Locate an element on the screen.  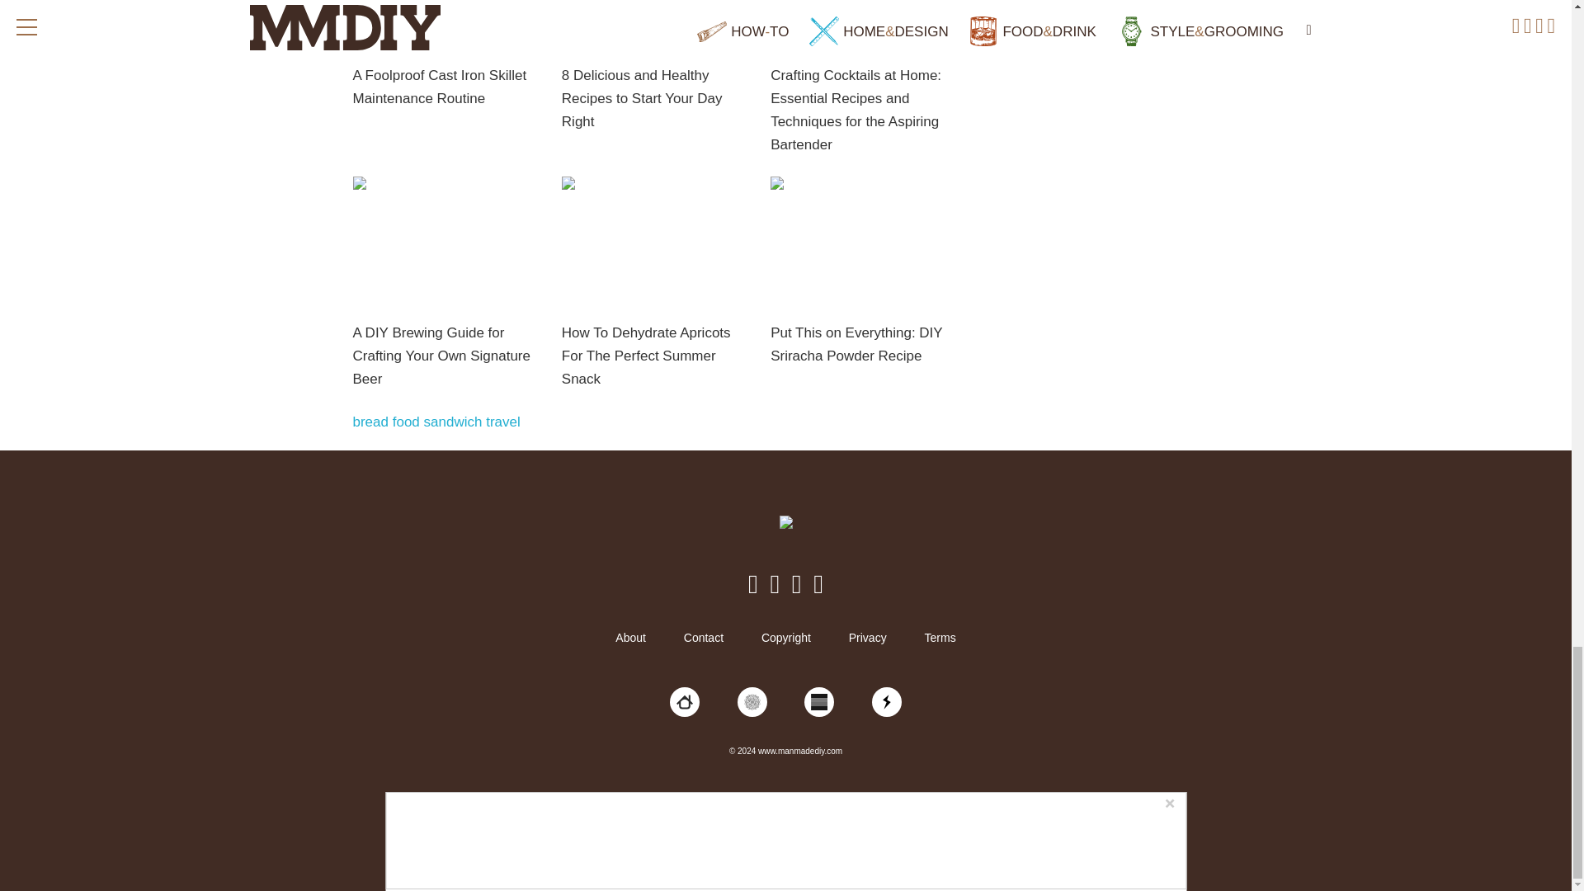
Higher Perspectives is located at coordinates (752, 701).